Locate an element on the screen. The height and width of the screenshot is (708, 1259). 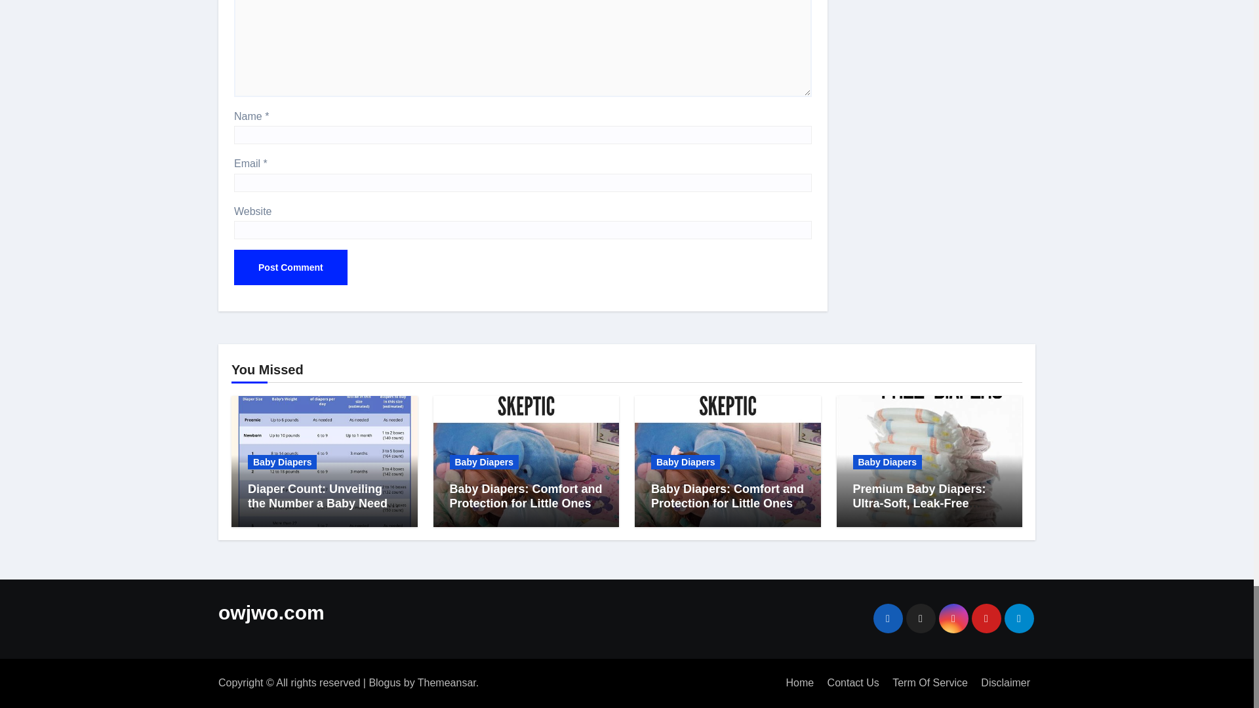
Post Comment is located at coordinates (290, 267).